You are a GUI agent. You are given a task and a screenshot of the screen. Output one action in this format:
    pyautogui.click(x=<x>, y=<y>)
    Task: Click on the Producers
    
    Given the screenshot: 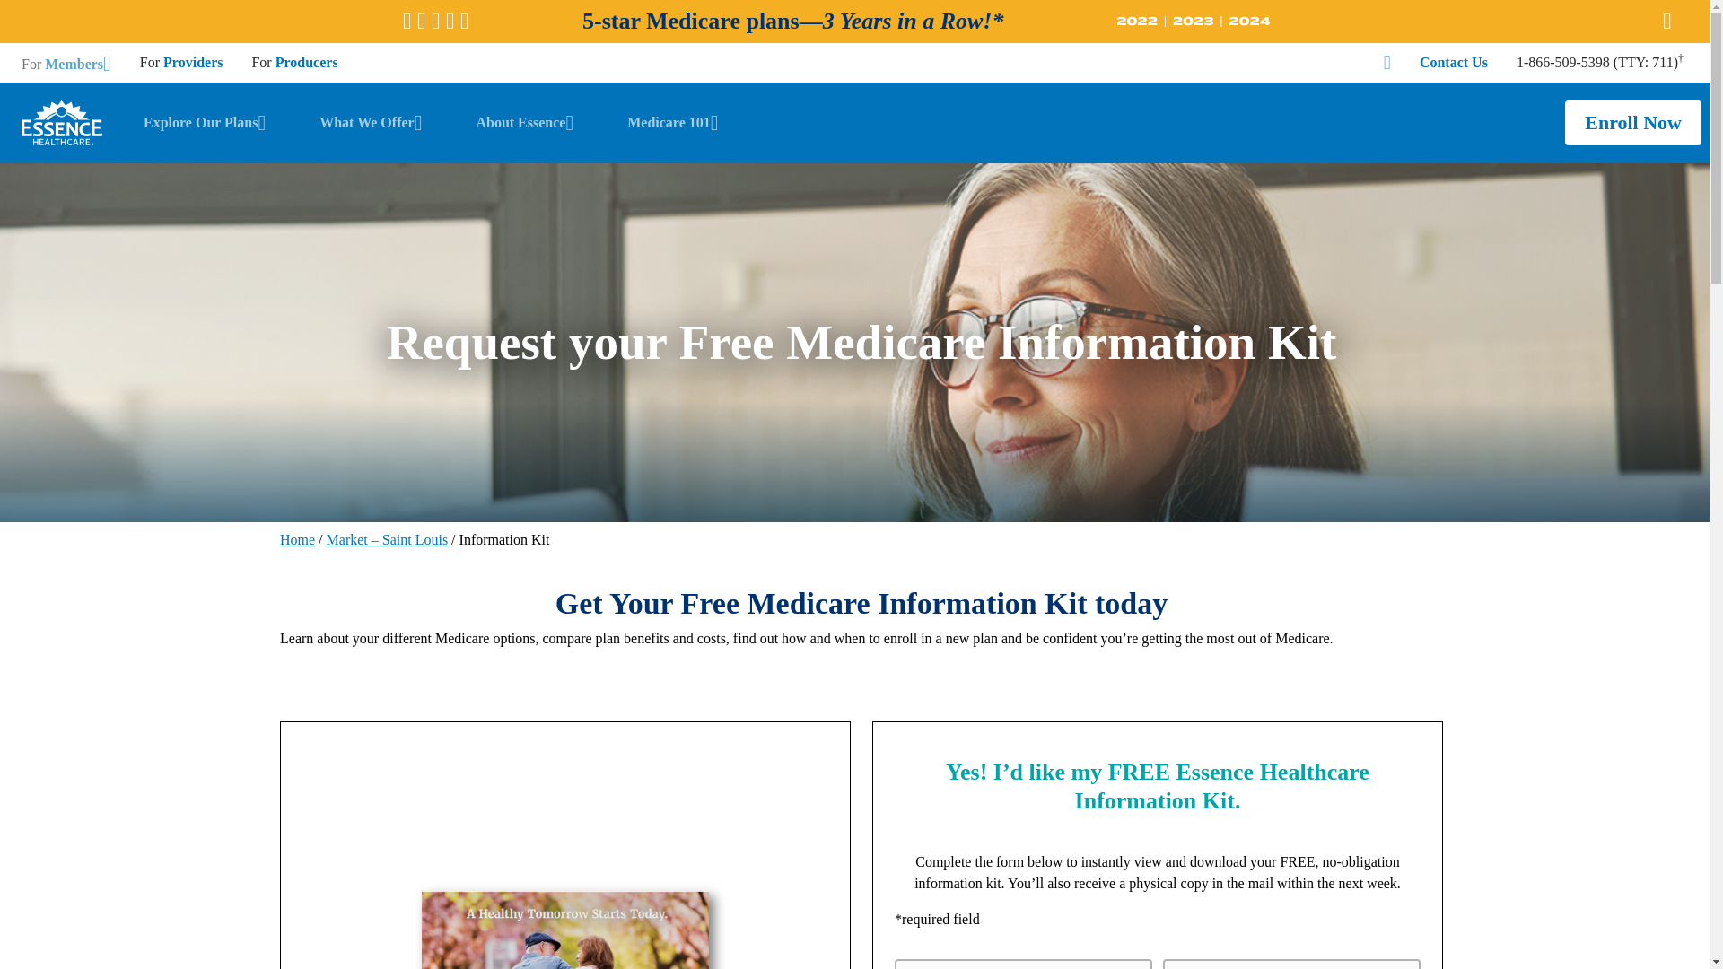 What is the action you would take?
    pyautogui.click(x=307, y=63)
    